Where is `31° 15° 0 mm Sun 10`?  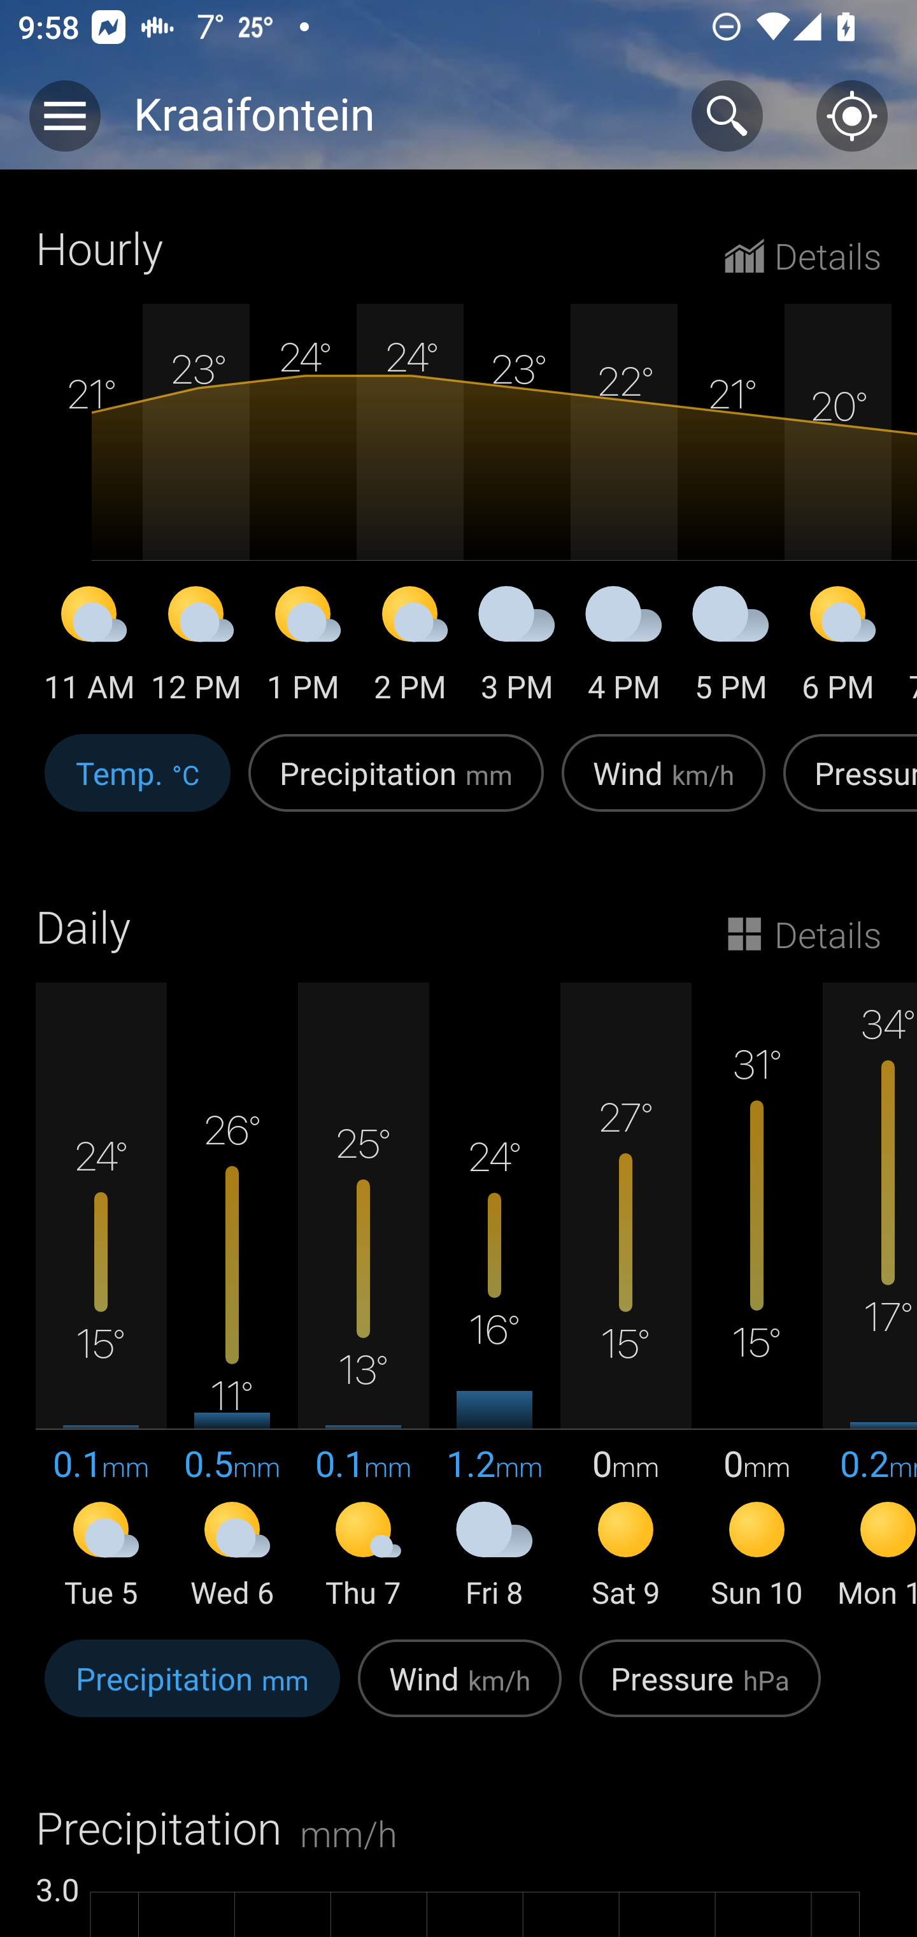
31° 15° 0 mm Sun 10 is located at coordinates (757, 1297).